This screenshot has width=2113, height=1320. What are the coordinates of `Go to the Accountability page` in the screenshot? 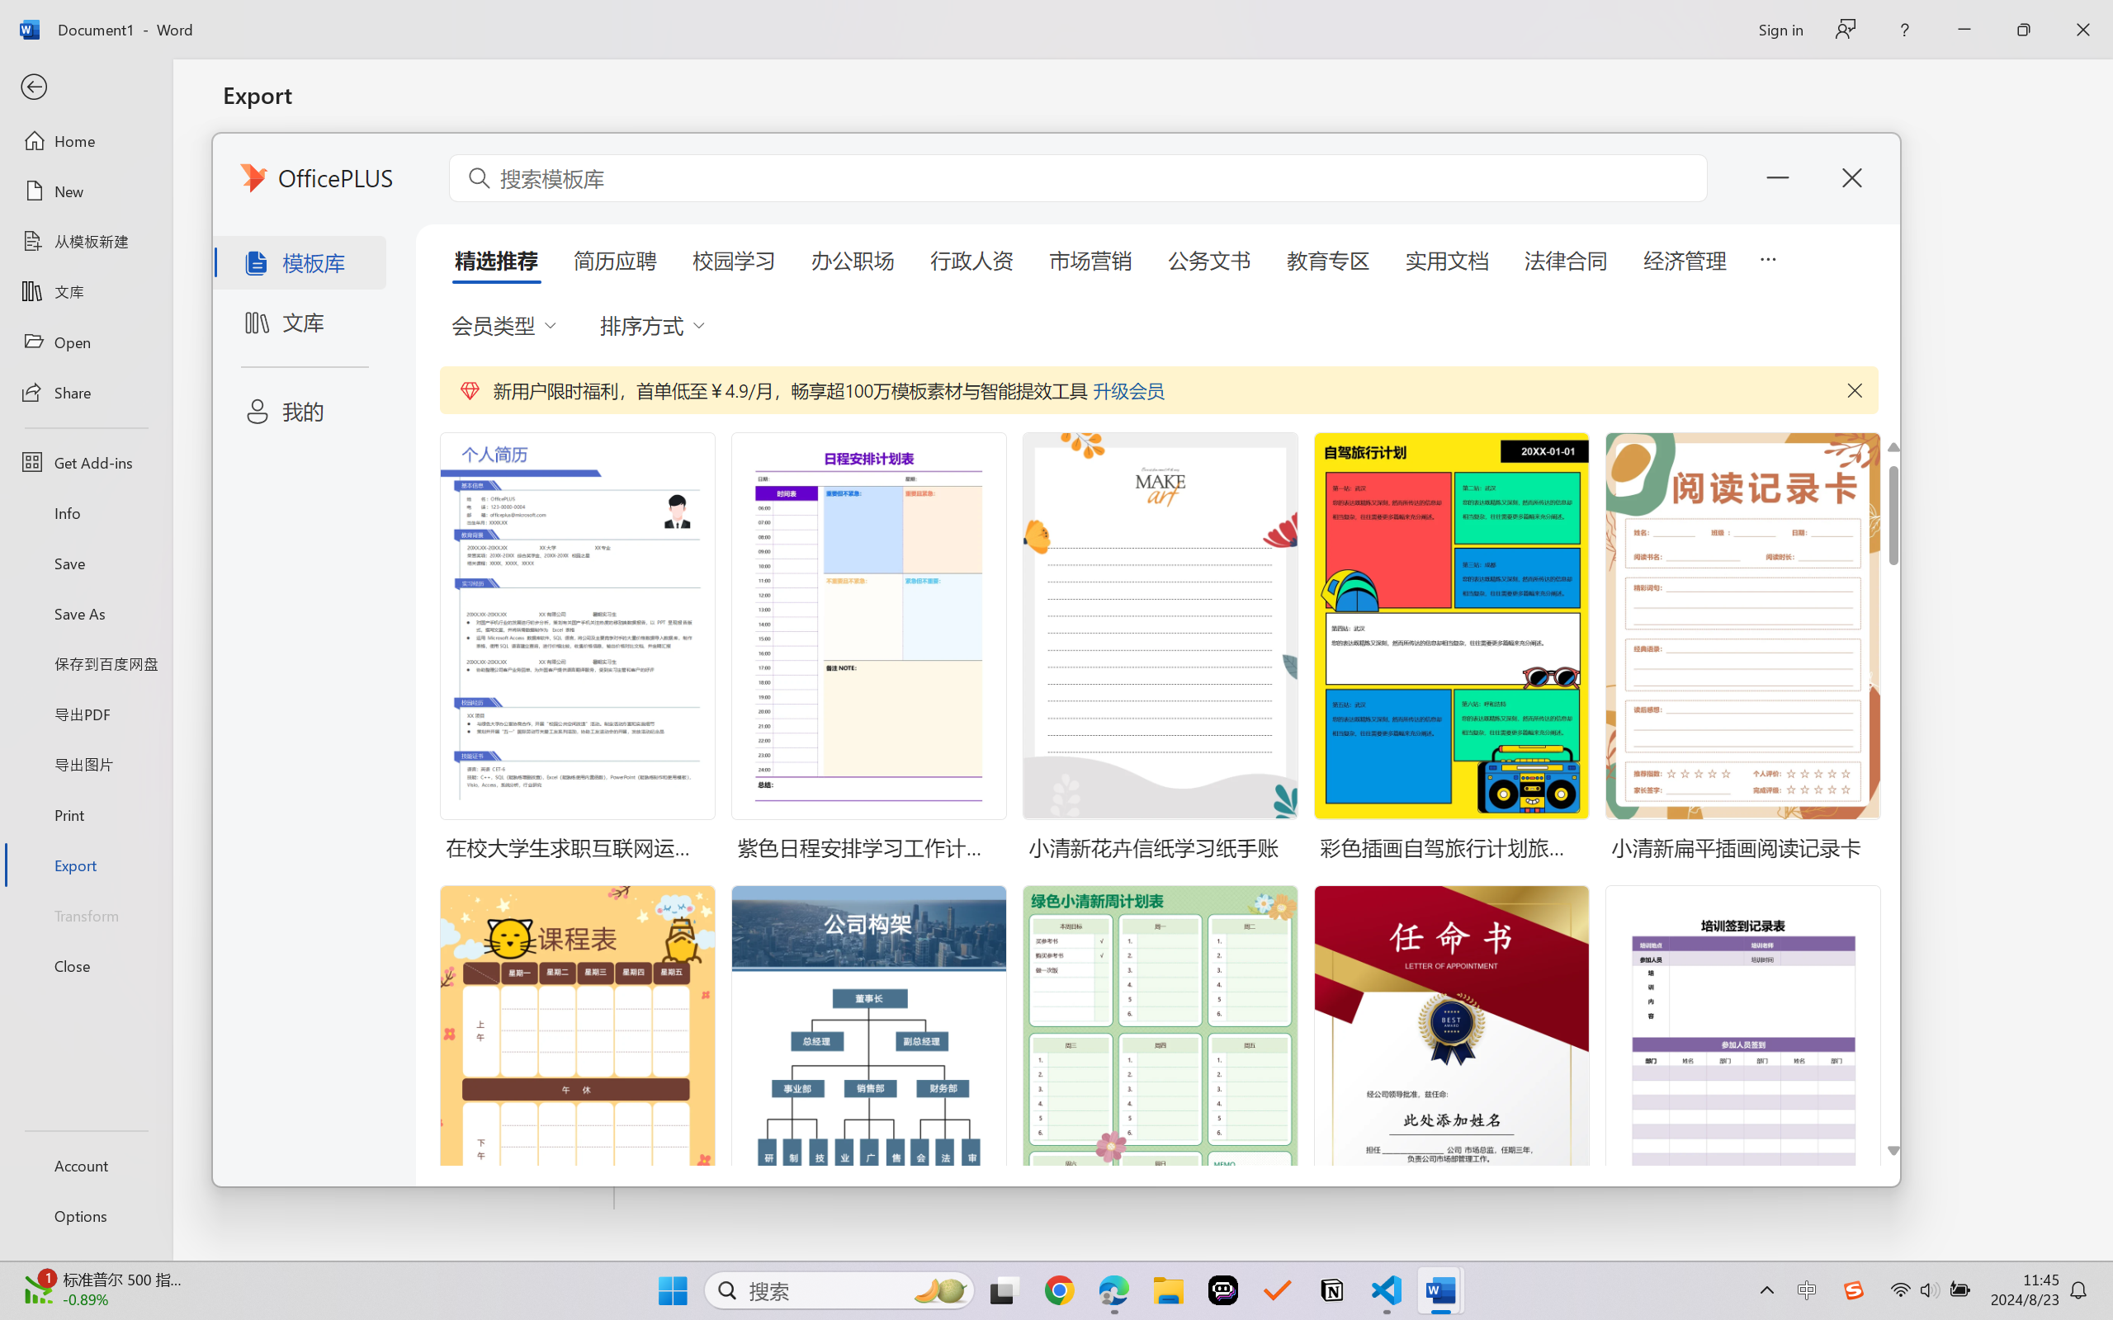 It's located at (1388, 812).